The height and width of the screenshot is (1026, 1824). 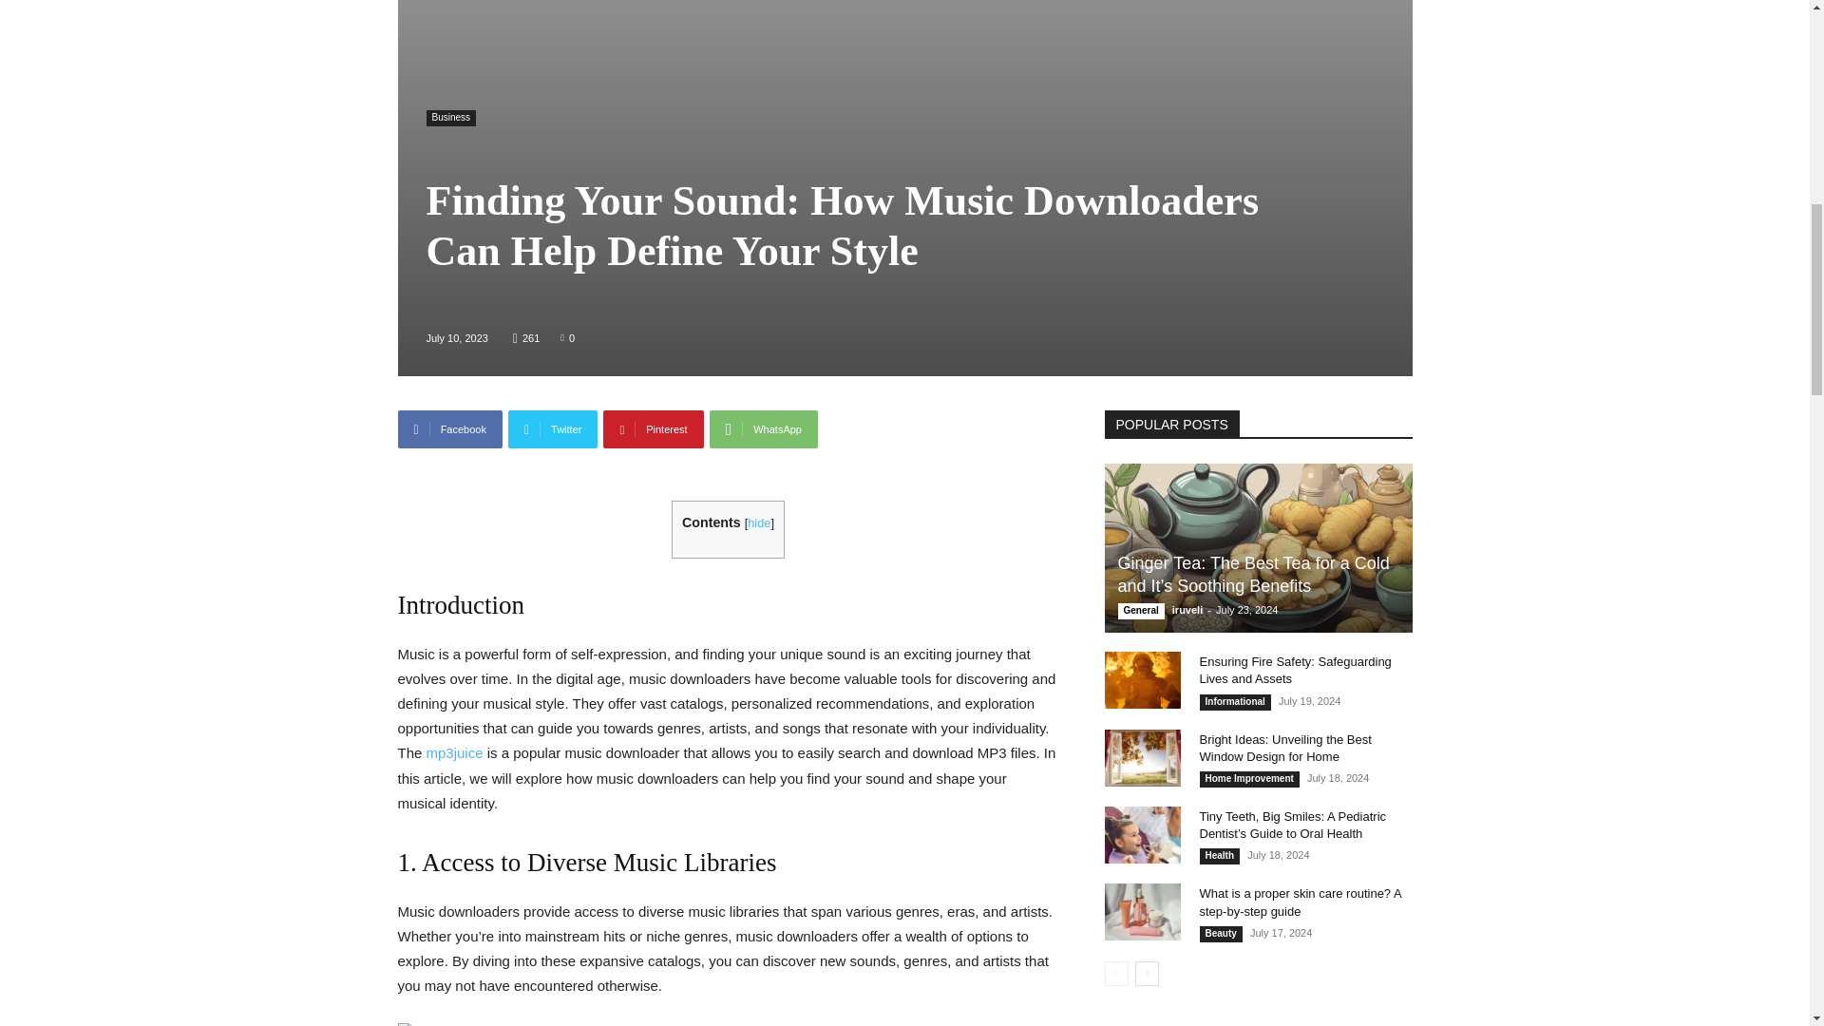 What do you see at coordinates (553, 429) in the screenshot?
I see `Twitter` at bounding box center [553, 429].